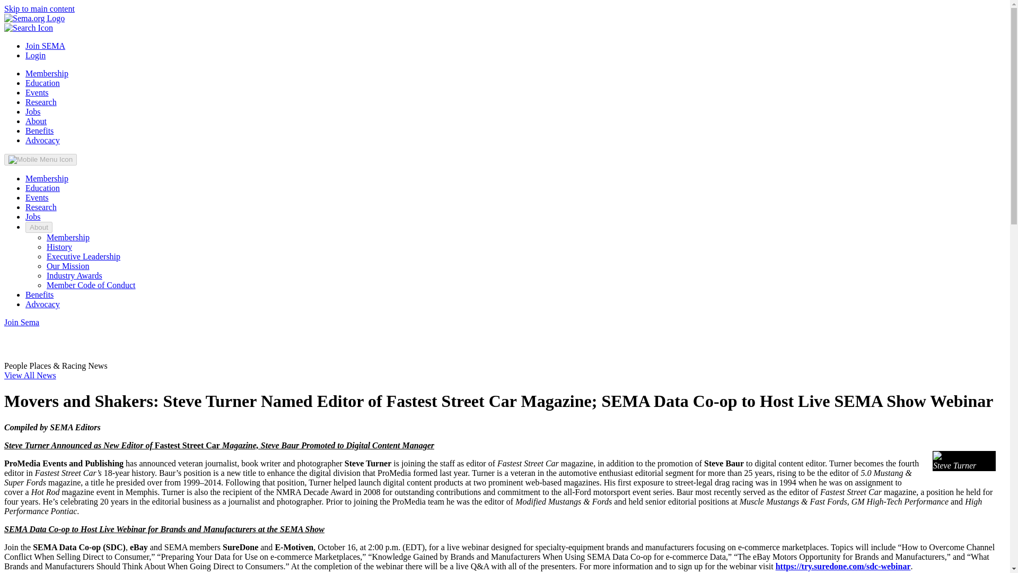 The width and height of the screenshot is (1018, 573). Describe the element at coordinates (83, 257) in the screenshot. I see `Executive Leadership` at that location.